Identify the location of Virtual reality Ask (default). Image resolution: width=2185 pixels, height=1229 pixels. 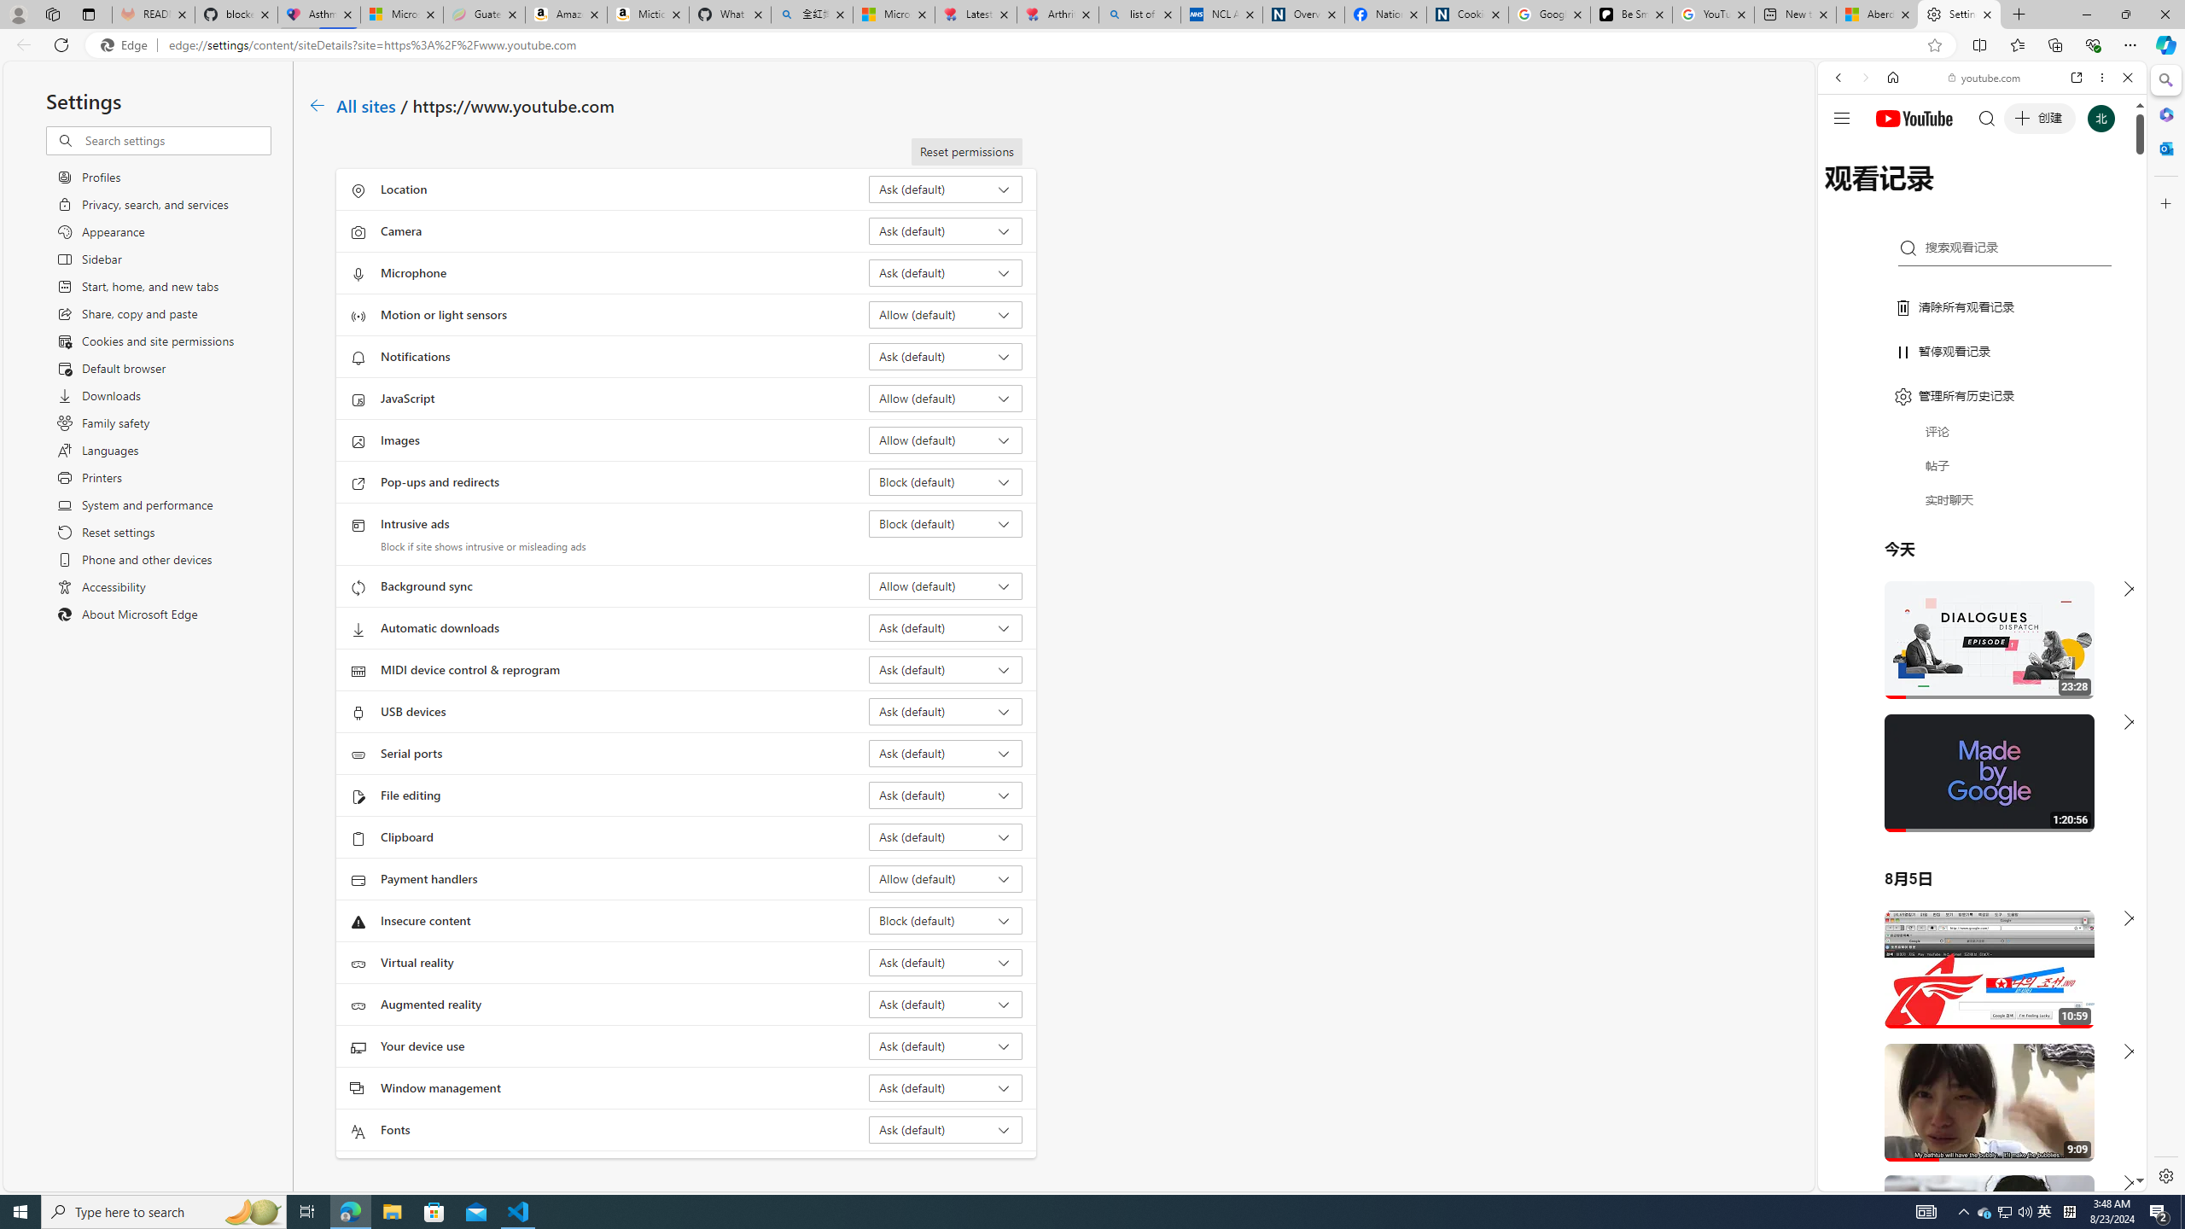
(946, 962).